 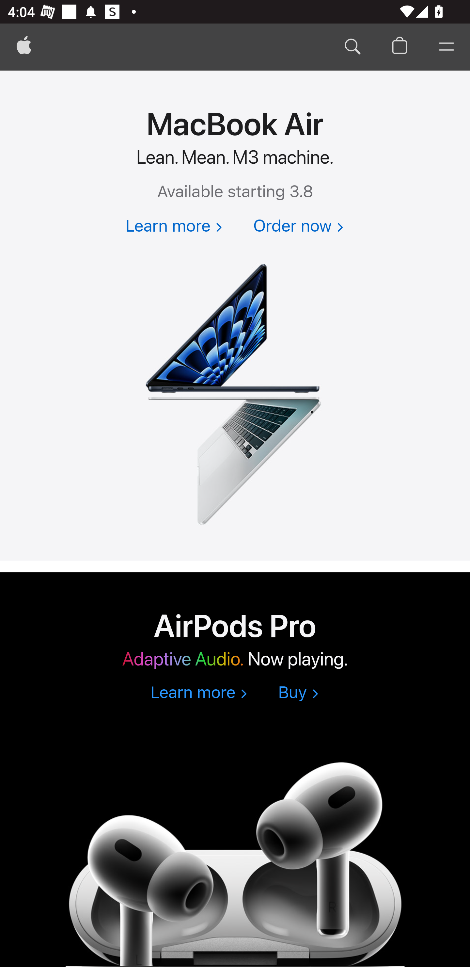 I want to click on Apple, so click(x=24, y=47).